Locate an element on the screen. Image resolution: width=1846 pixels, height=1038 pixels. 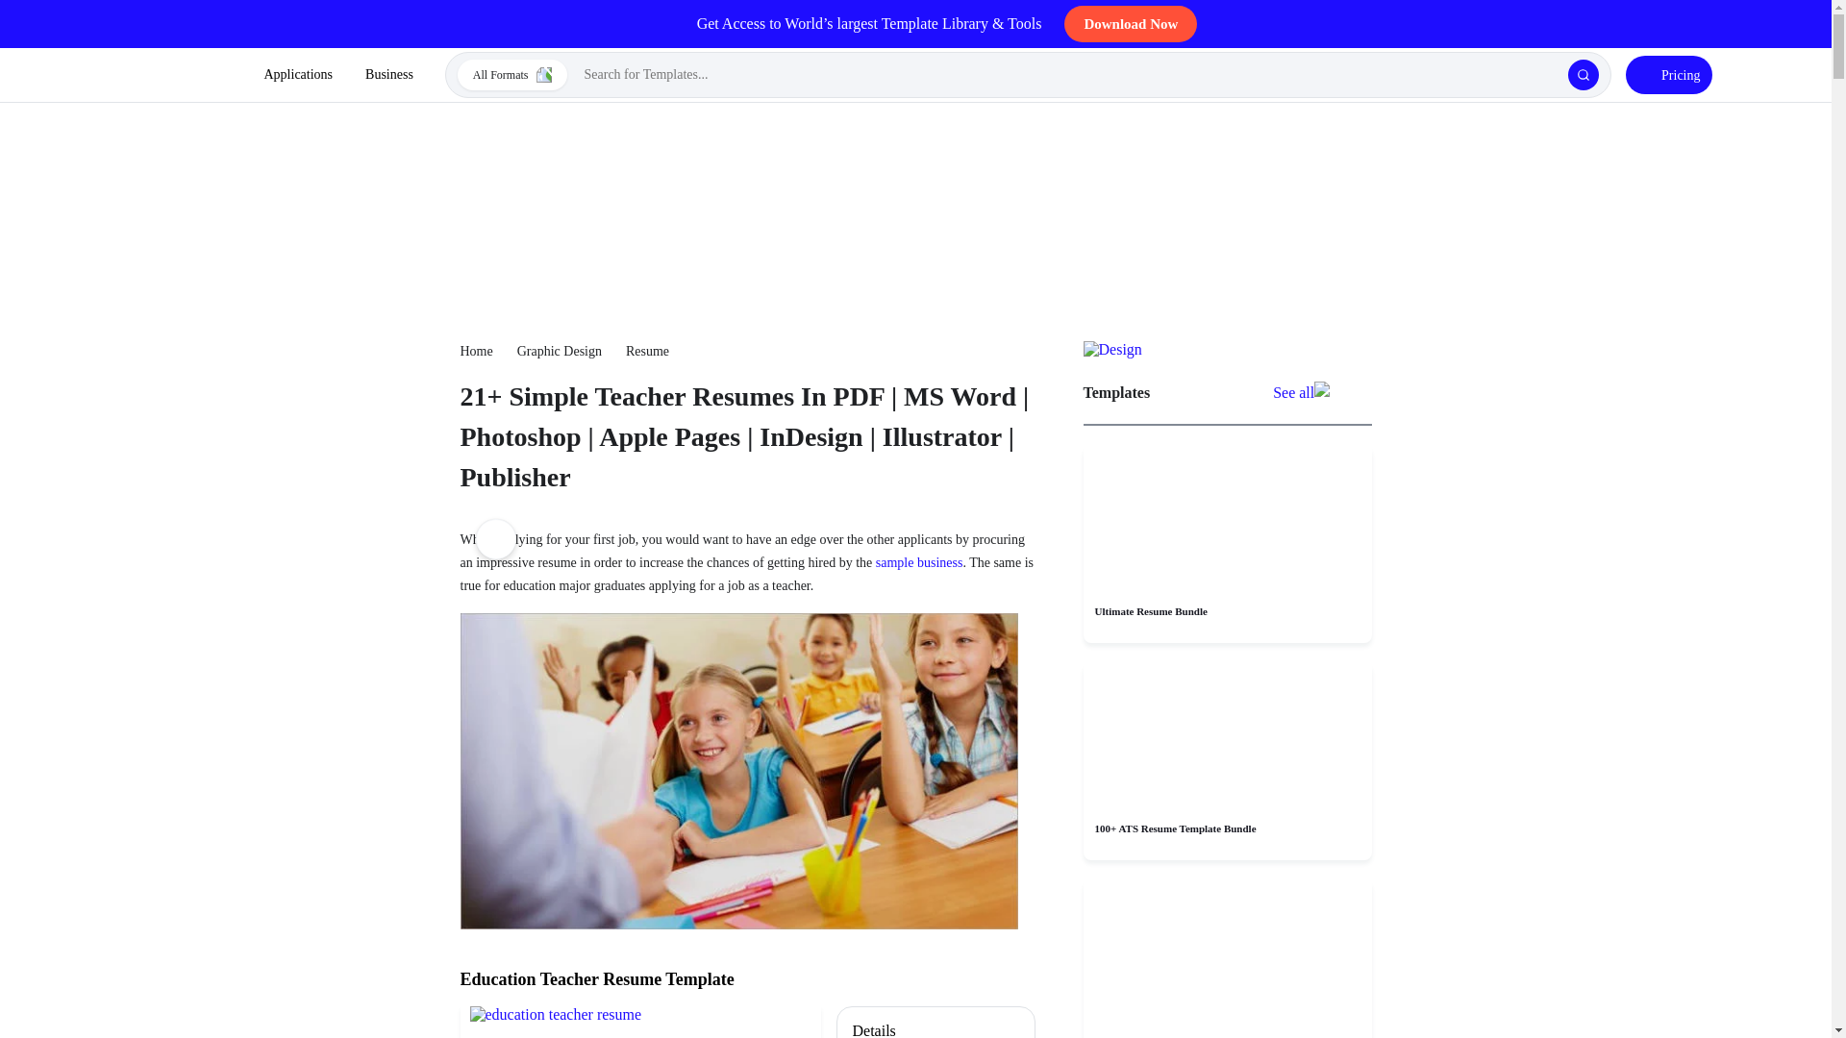
Template.net is located at coordinates (179, 75).